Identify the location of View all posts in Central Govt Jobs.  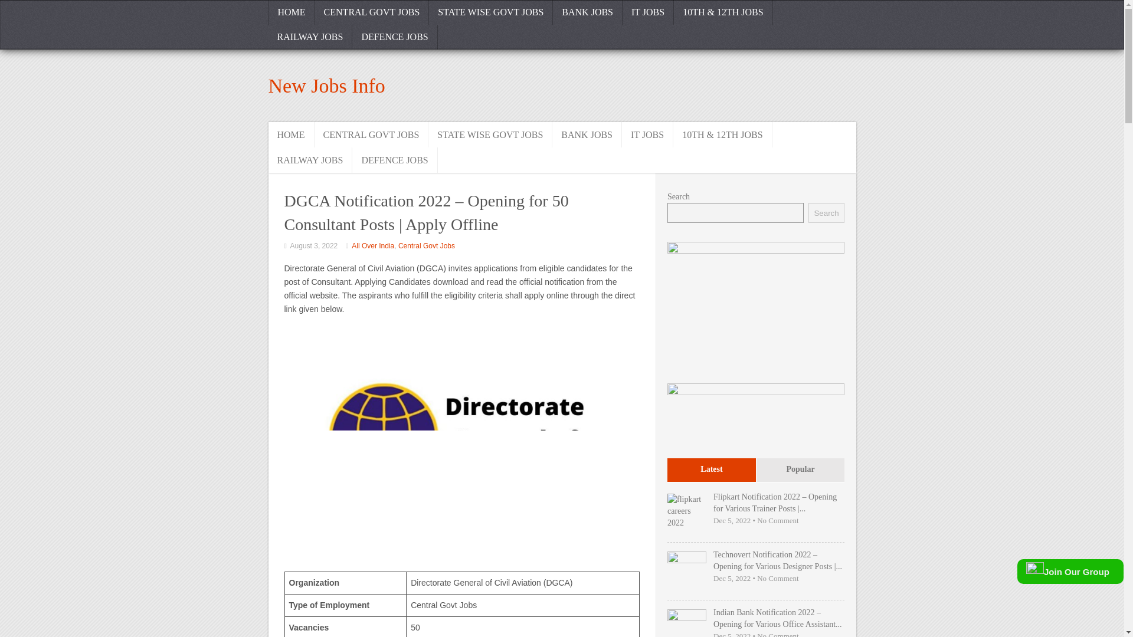
(427, 246).